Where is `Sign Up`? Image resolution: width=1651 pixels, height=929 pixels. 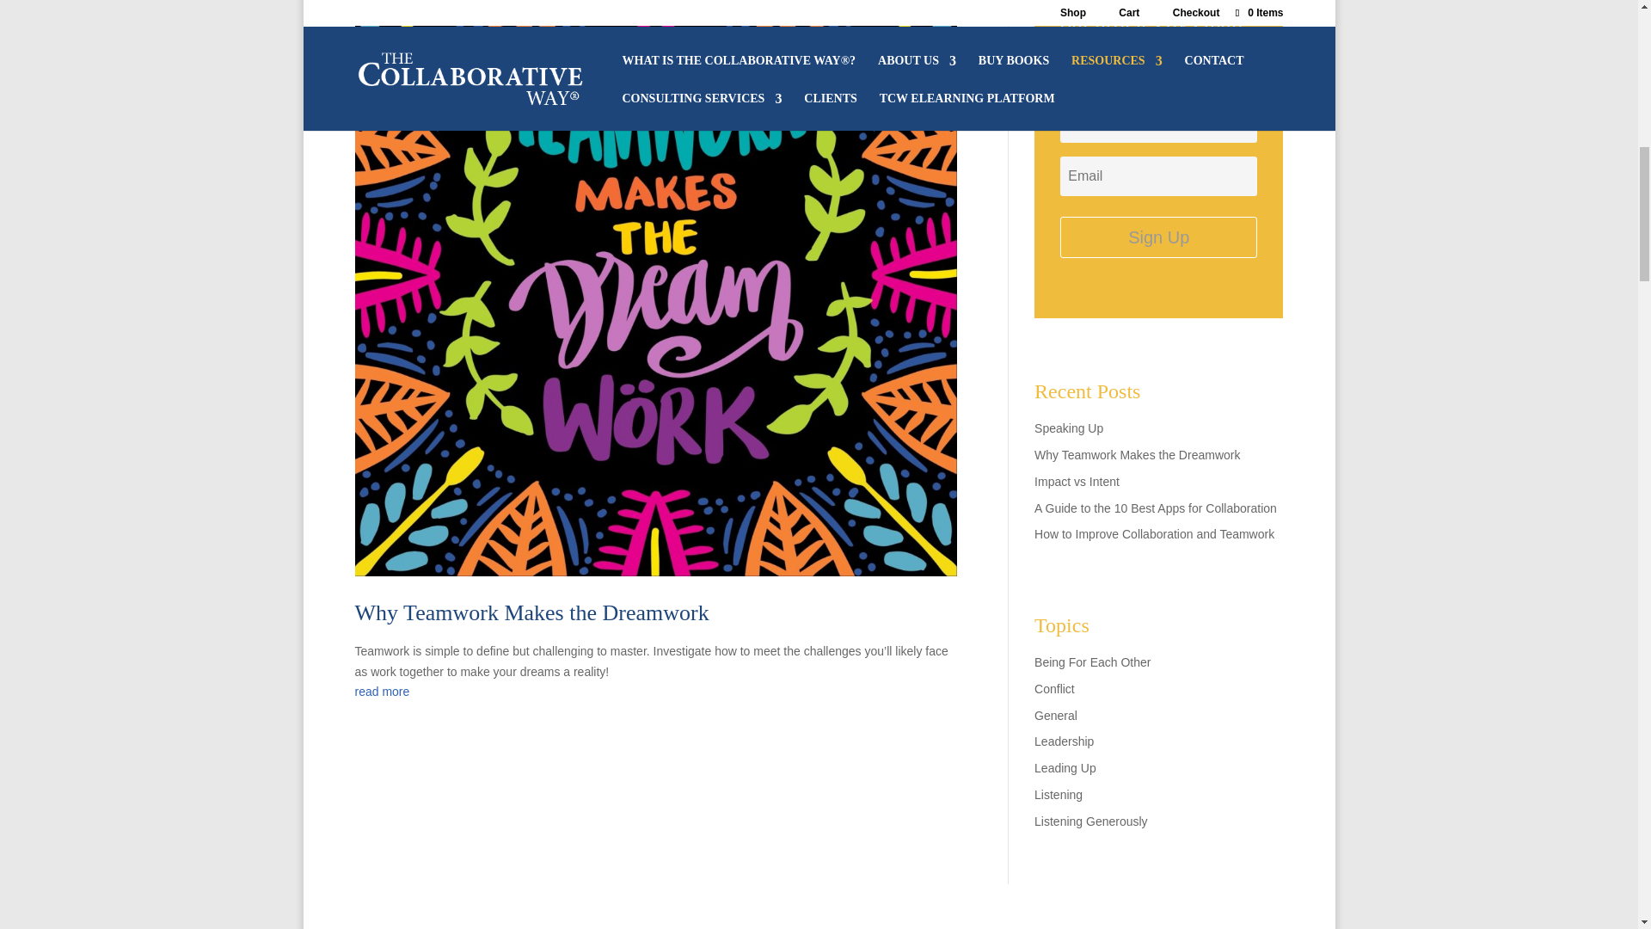
Sign Up is located at coordinates (1157, 237).